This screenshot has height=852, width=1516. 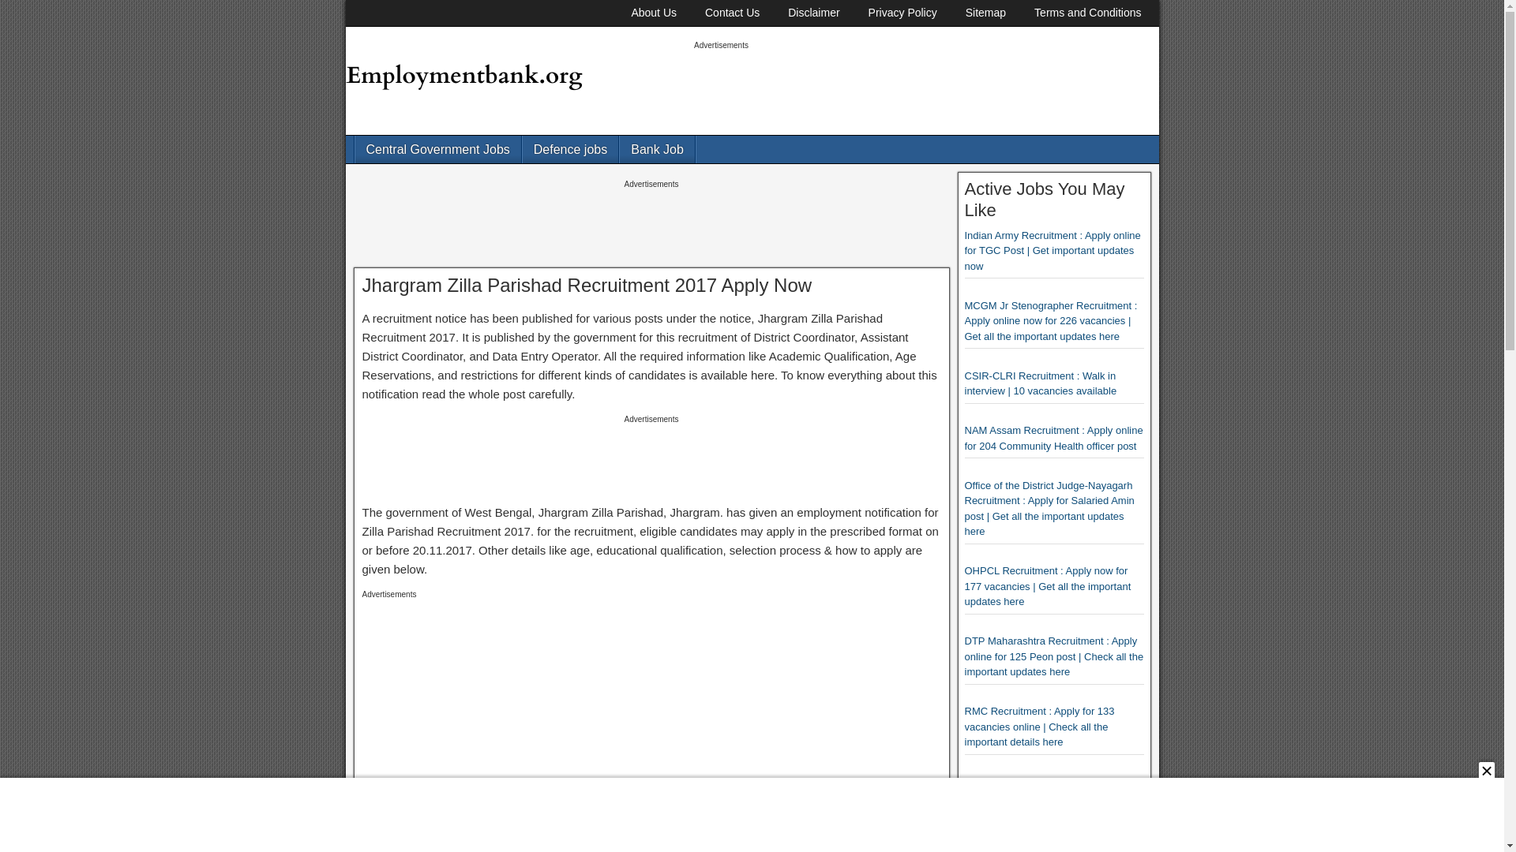 What do you see at coordinates (586, 284) in the screenshot?
I see `Jhargram Zilla Parishad Recruitment 2017 Apply Now` at bounding box center [586, 284].